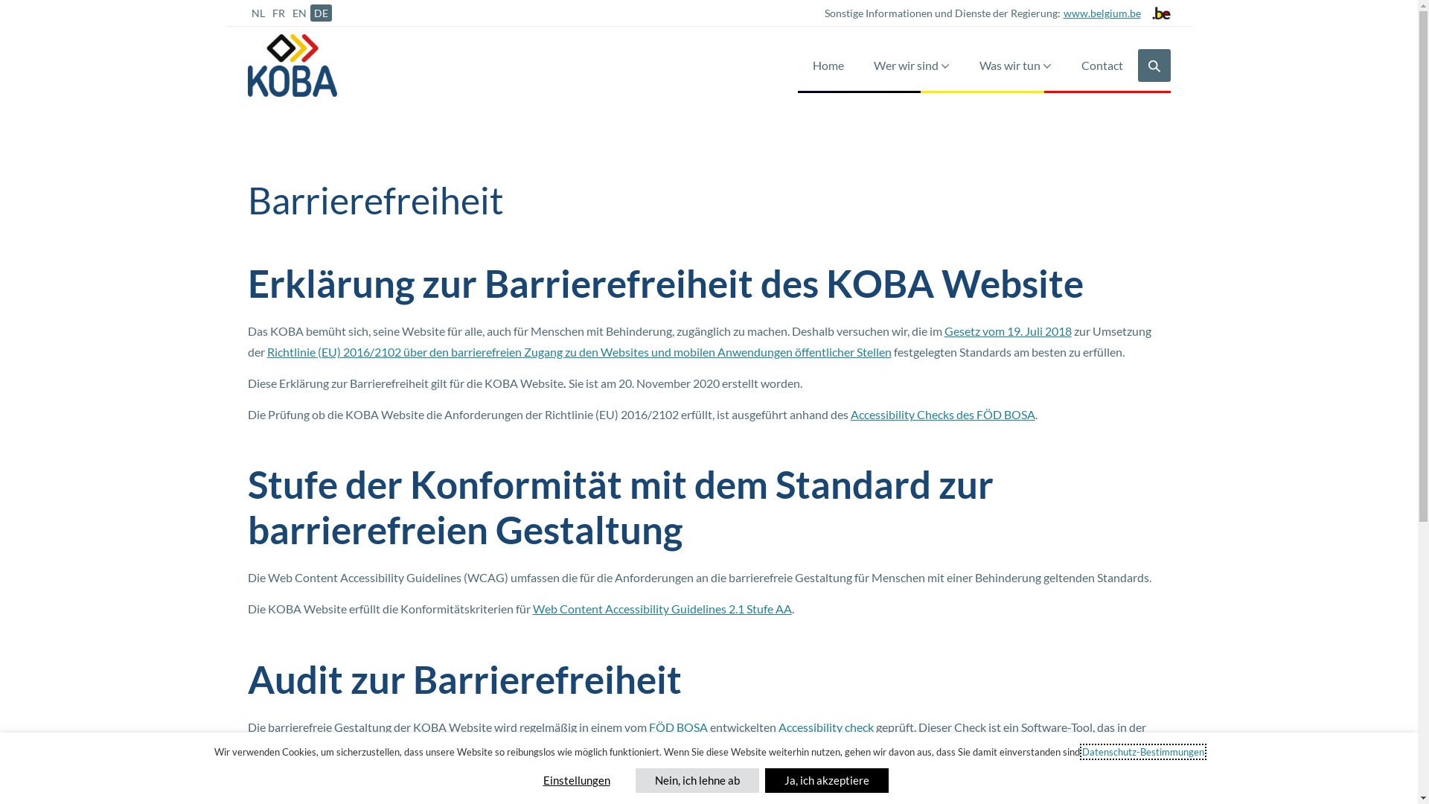 This screenshot has width=1429, height=804. I want to click on Was wir tun, so click(1015, 66).